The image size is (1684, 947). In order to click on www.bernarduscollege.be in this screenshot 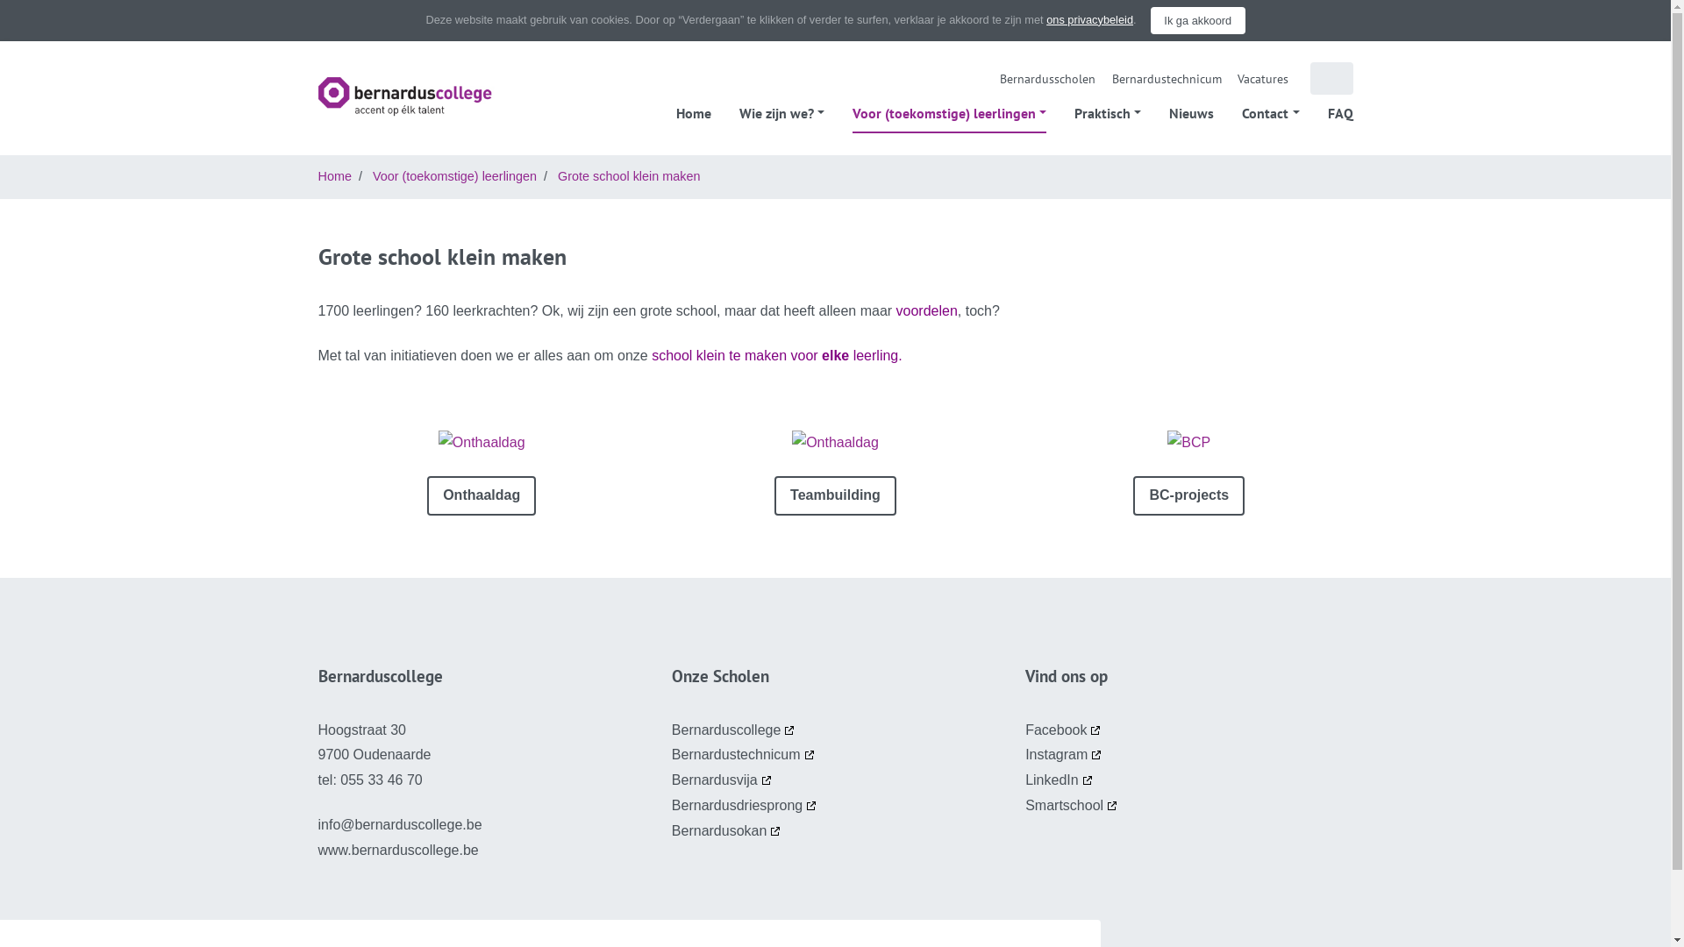, I will do `click(398, 851)`.